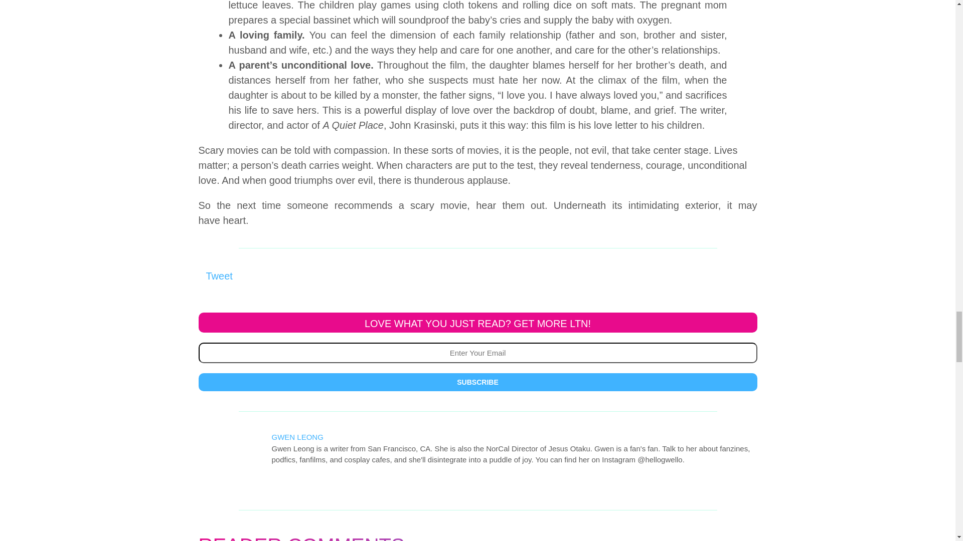 The image size is (963, 541). Describe the element at coordinates (297, 437) in the screenshot. I see `Posts by Gwen Leong` at that location.